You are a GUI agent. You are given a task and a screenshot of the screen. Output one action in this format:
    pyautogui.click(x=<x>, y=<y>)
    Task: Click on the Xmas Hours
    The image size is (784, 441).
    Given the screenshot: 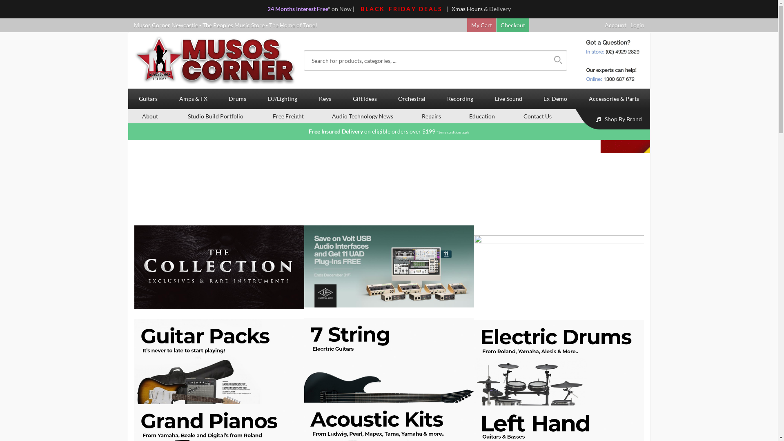 What is the action you would take?
    pyautogui.click(x=467, y=9)
    